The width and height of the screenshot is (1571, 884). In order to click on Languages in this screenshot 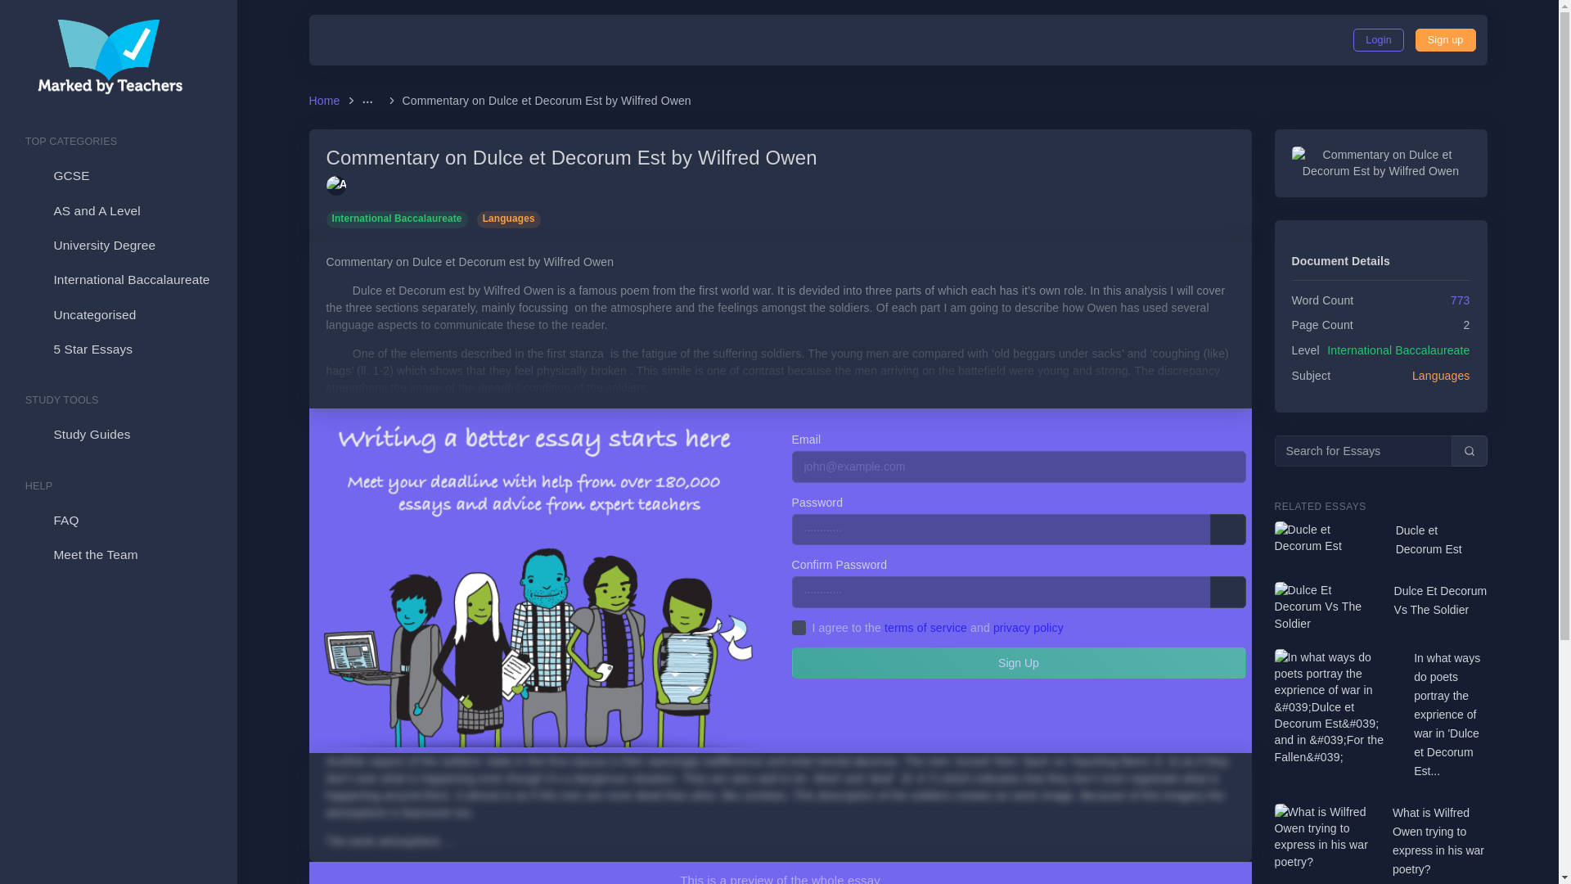, I will do `click(509, 218)`.